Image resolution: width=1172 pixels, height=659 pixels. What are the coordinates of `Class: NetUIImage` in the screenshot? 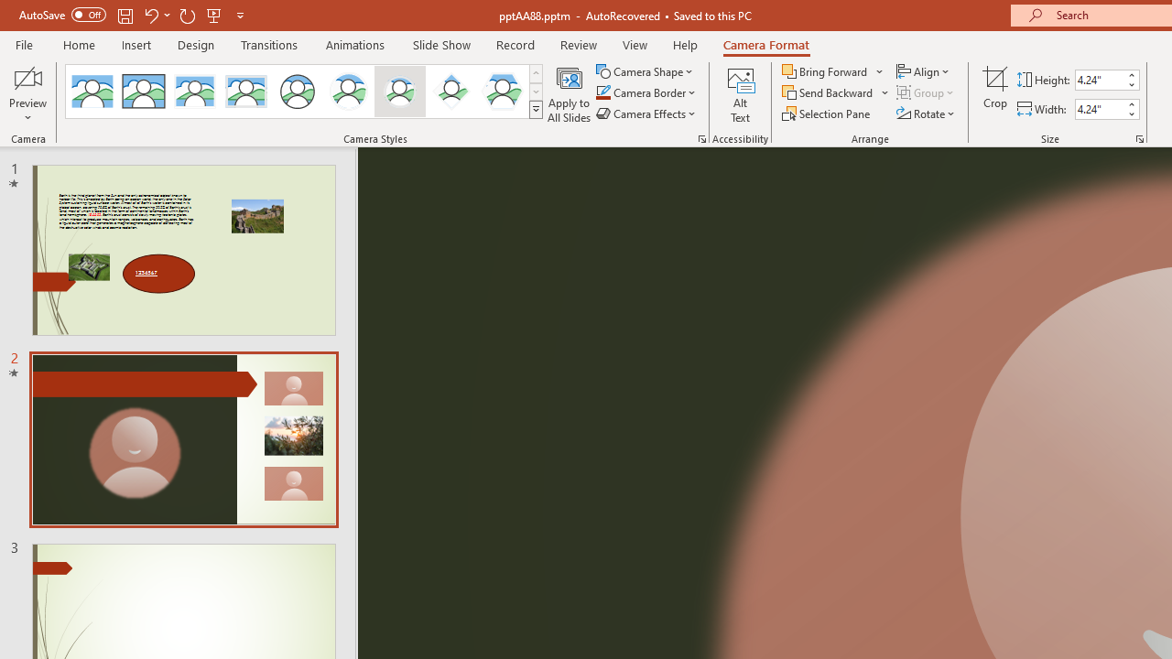 It's located at (537, 109).